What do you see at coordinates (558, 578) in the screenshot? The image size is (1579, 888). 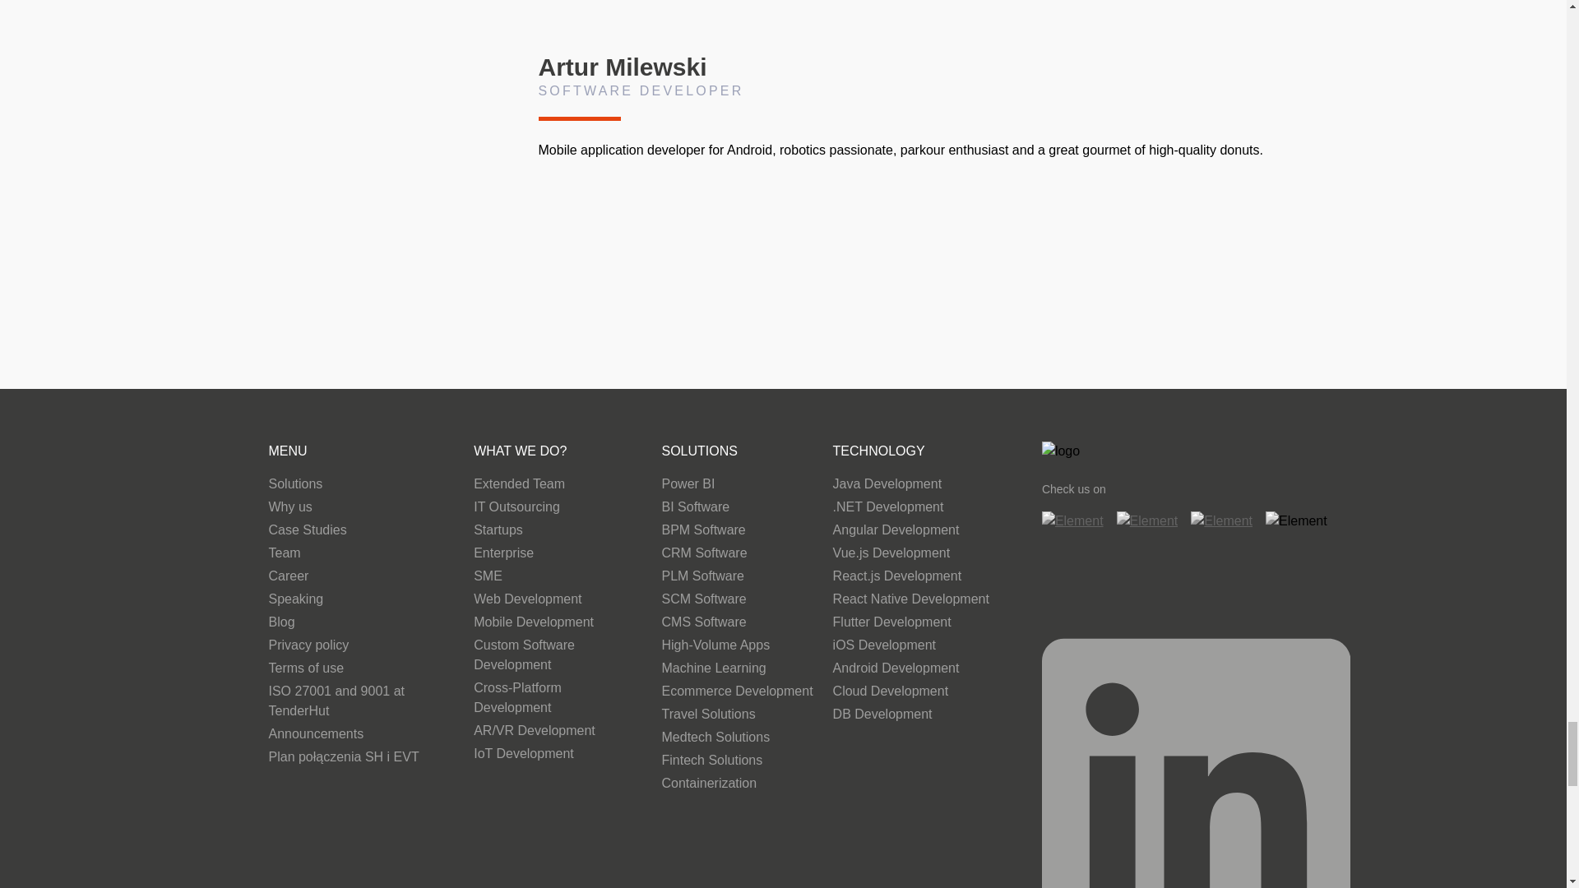 I see `SME` at bounding box center [558, 578].